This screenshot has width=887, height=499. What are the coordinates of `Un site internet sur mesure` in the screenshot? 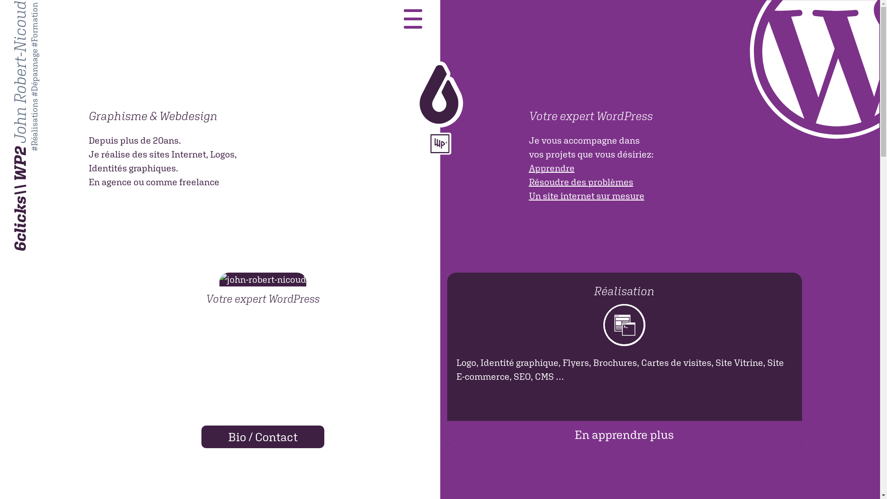 It's located at (586, 196).